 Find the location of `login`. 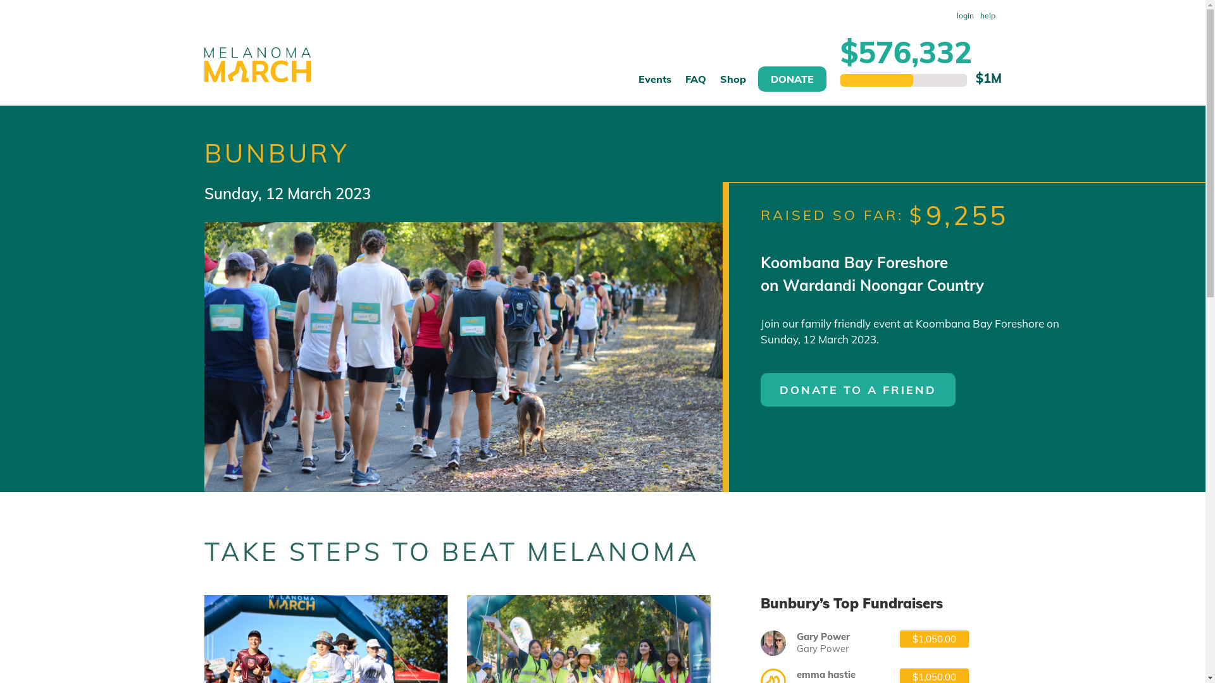

login is located at coordinates (964, 16).